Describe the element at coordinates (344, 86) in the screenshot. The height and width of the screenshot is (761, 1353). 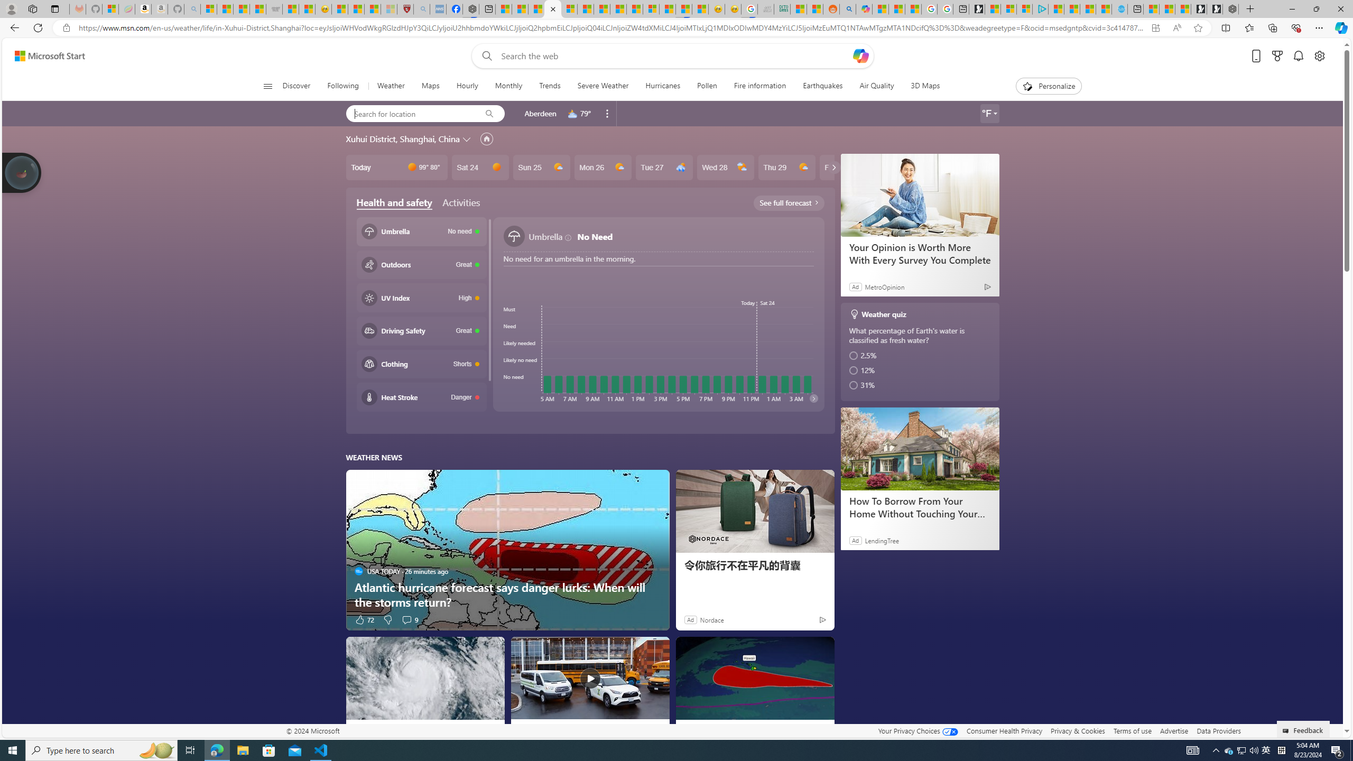
I see `Following` at that location.